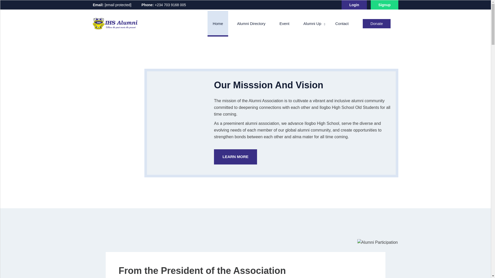 This screenshot has width=495, height=278. What do you see at coordinates (385, 5) in the screenshot?
I see `Signup` at bounding box center [385, 5].